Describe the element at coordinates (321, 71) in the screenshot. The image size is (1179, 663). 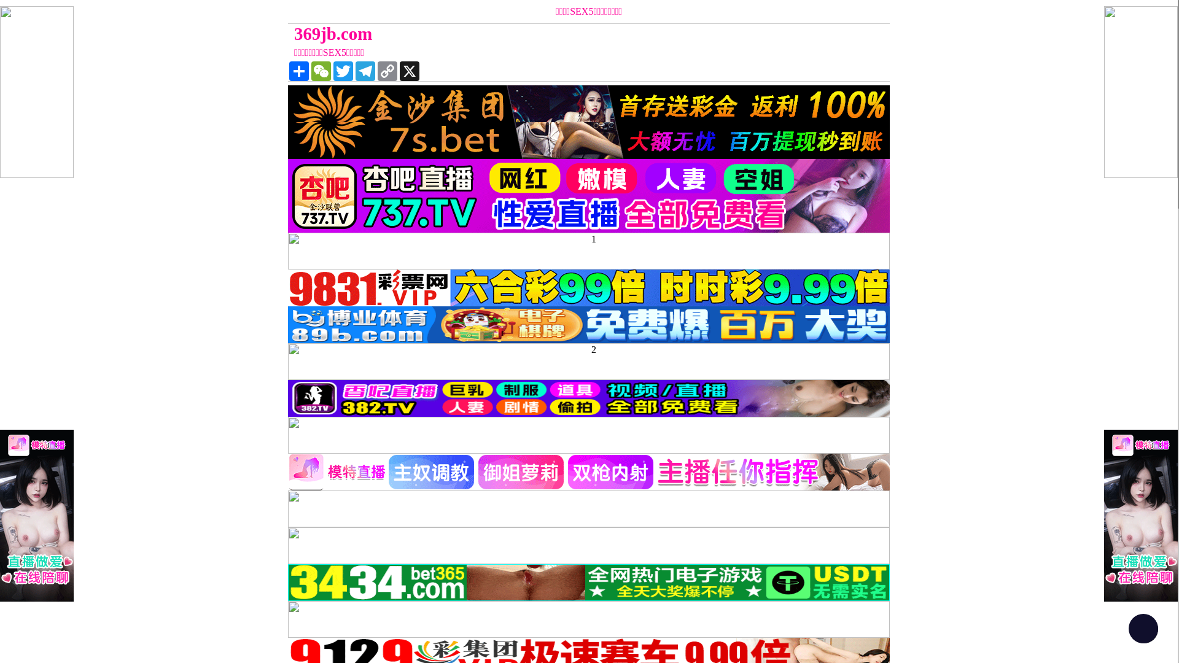
I see `WeChat` at that location.